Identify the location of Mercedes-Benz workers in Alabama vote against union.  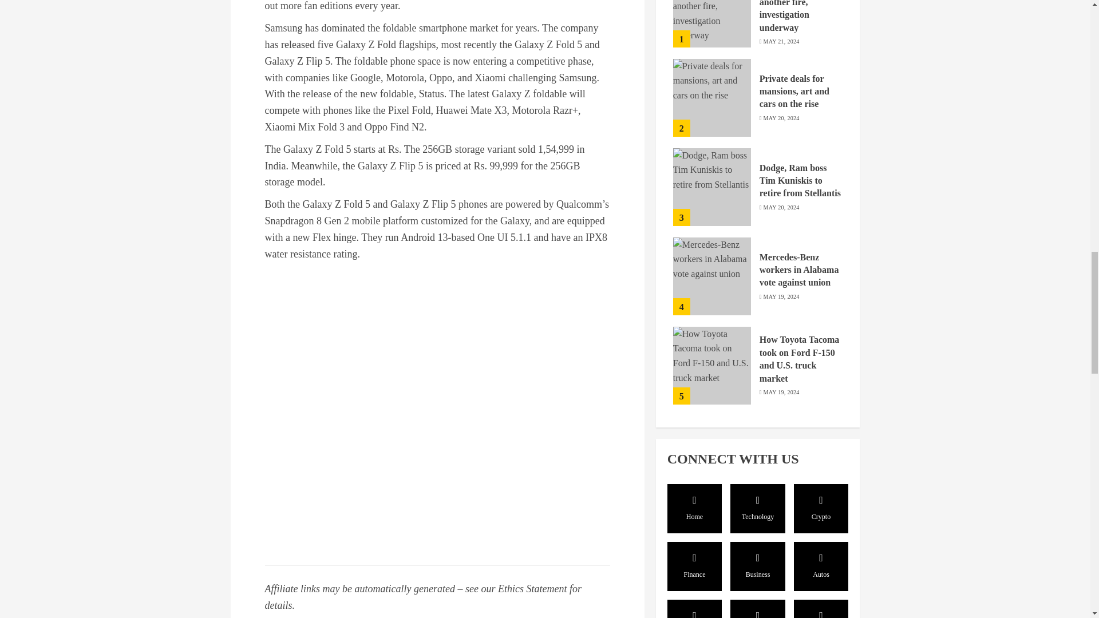
(711, 50).